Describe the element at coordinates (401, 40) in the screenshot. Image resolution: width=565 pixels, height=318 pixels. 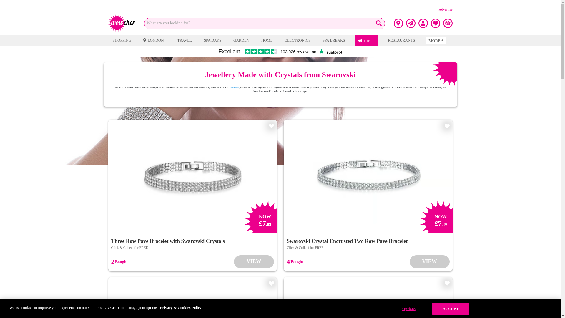
I see `RESTAURANTS` at that location.